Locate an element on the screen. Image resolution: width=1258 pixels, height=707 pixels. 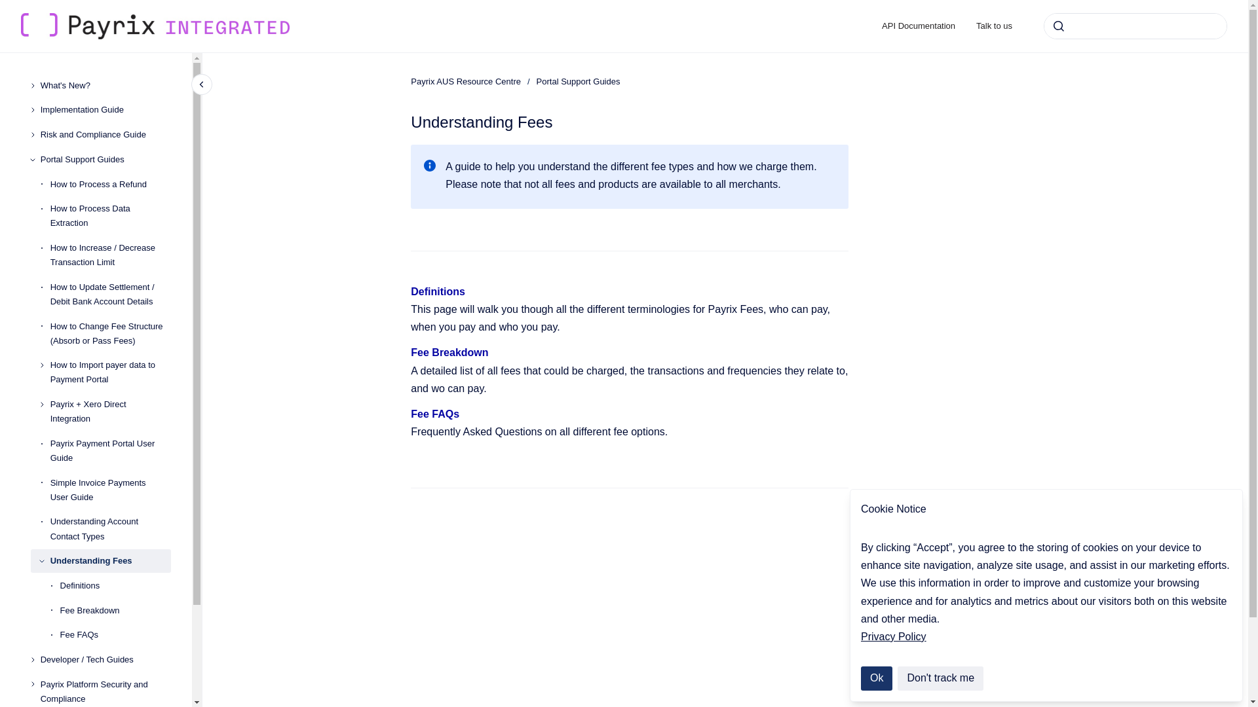
Payrix Payment Portal User Guide is located at coordinates (110, 450).